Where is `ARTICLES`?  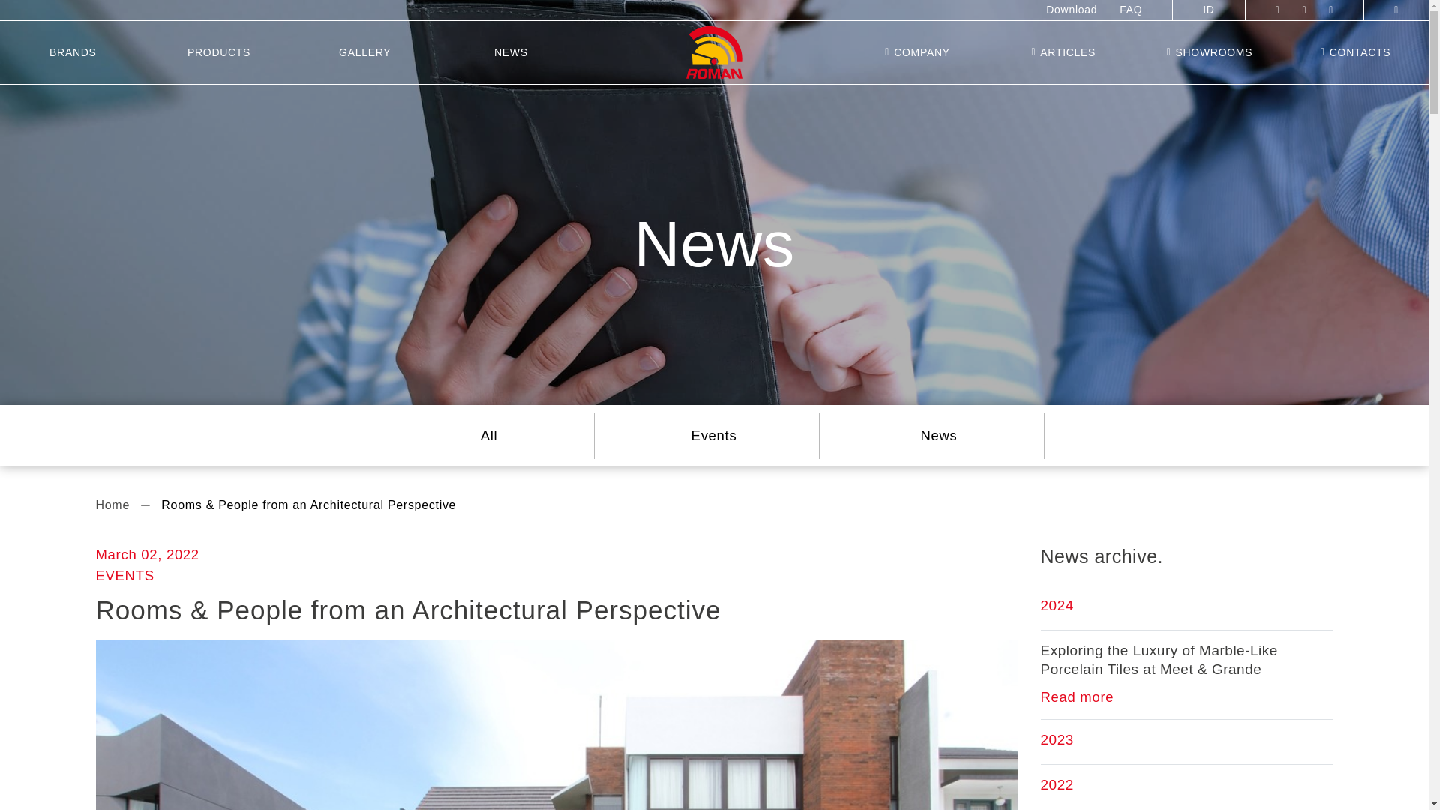 ARTICLES is located at coordinates (1063, 52).